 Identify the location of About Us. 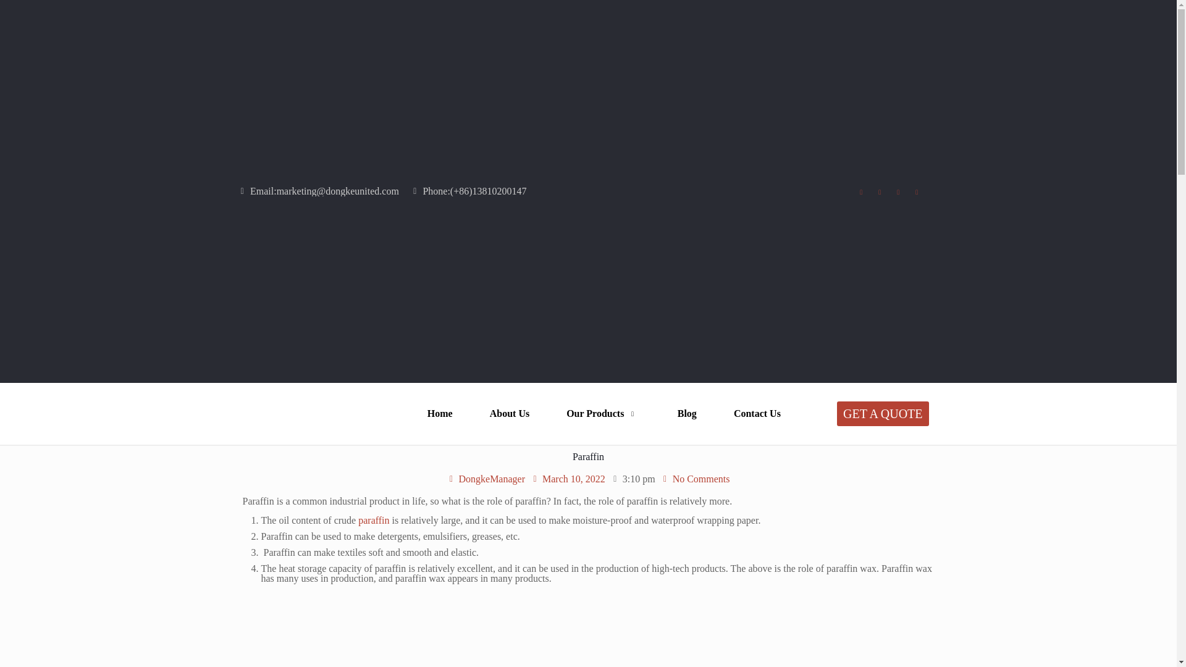
(509, 413).